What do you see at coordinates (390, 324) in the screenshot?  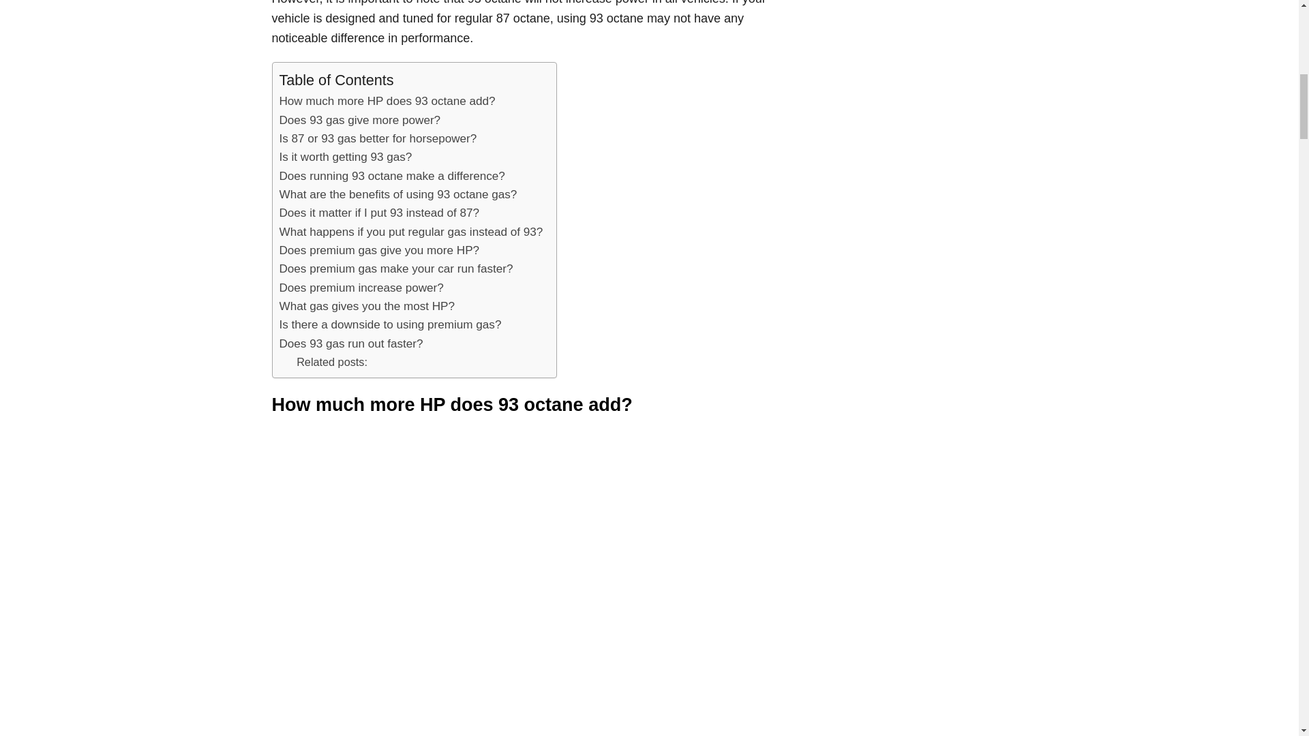 I see `Is there a downside to using premium gas?` at bounding box center [390, 324].